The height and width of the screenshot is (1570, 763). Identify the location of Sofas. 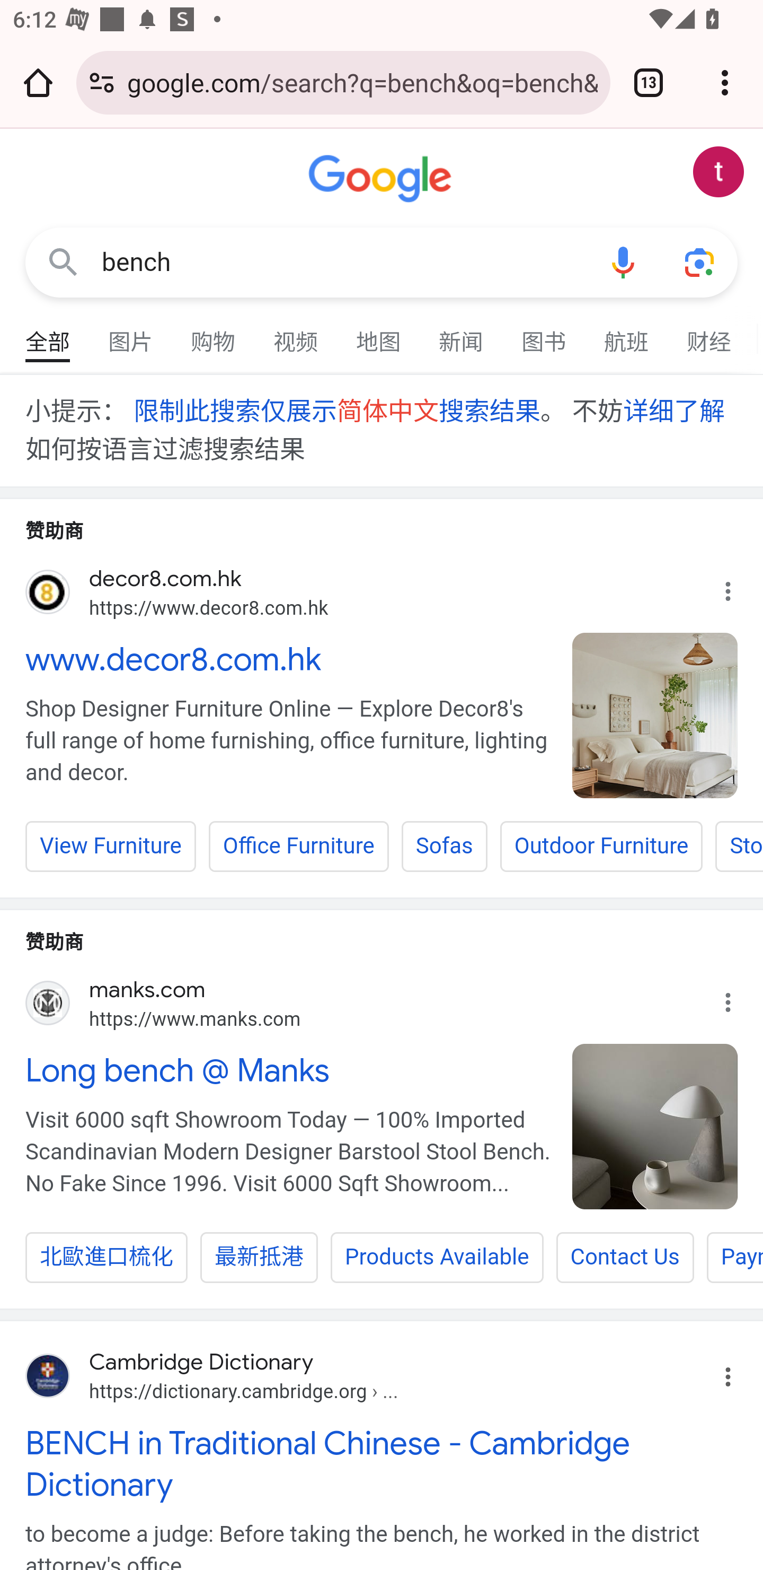
(444, 845).